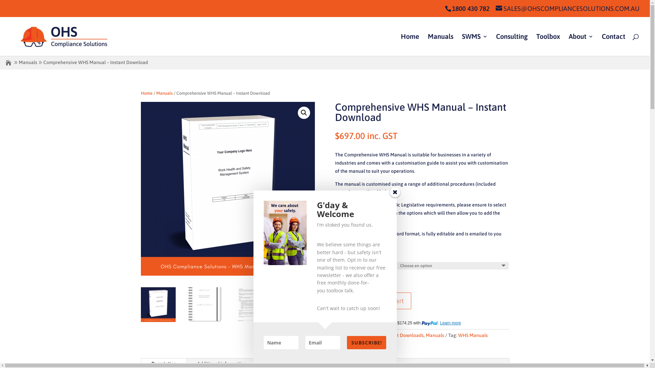  Describe the element at coordinates (435, 335) in the screenshot. I see `Manuals` at that location.